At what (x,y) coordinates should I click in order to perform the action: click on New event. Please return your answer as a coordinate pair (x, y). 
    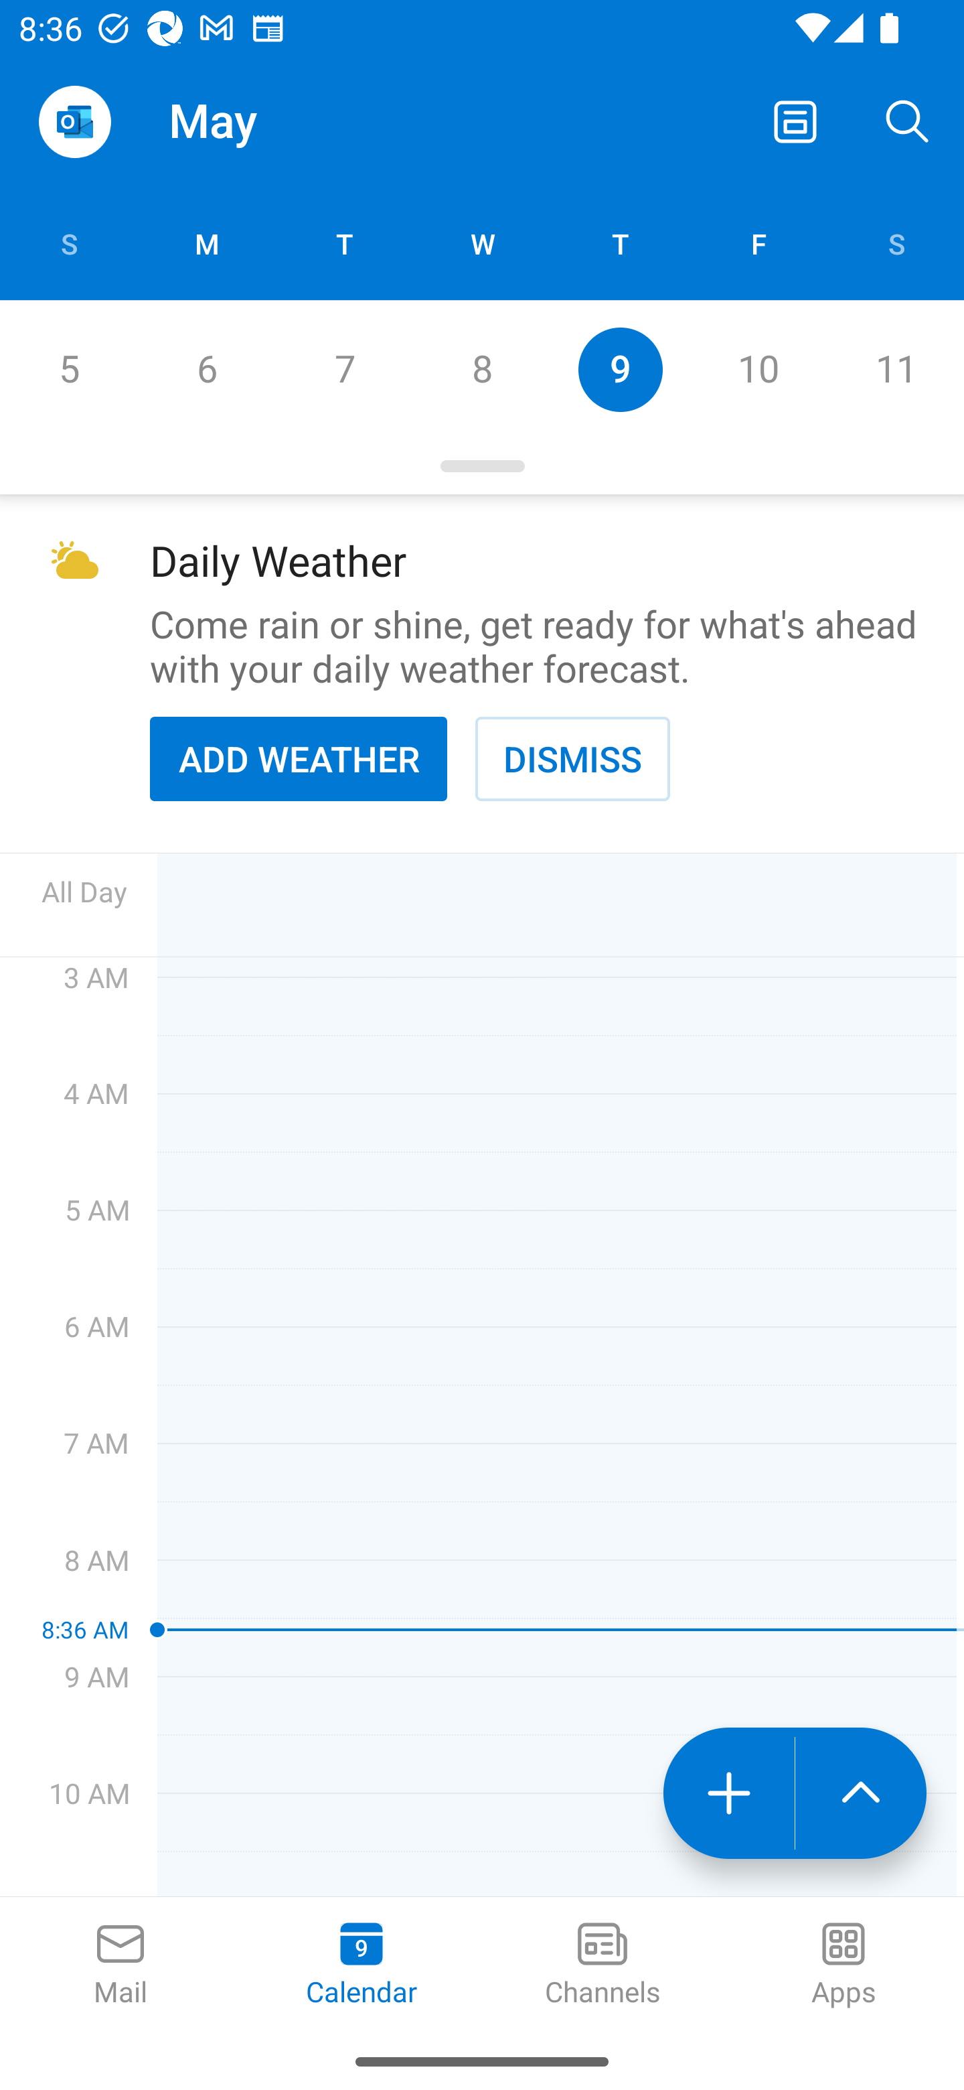
    Looking at the image, I should click on (728, 1793).